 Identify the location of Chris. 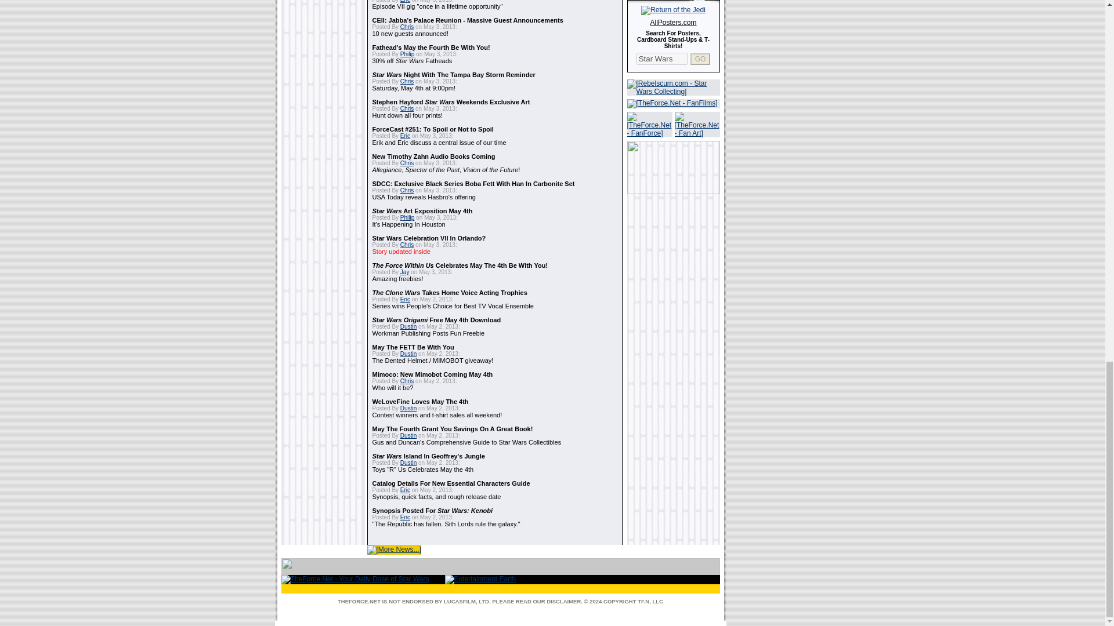
(406, 27).